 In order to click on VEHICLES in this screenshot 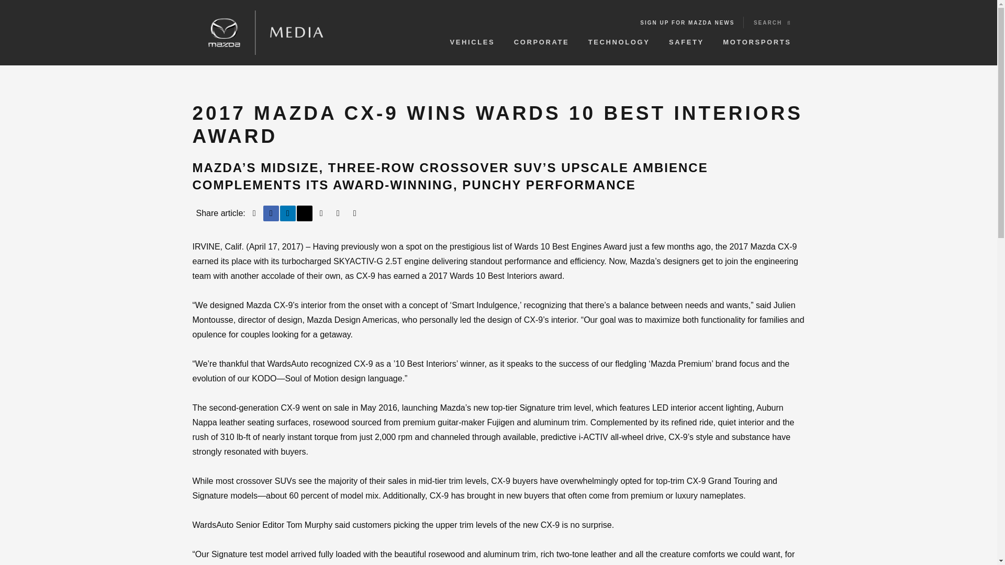, I will do `click(473, 40)`.